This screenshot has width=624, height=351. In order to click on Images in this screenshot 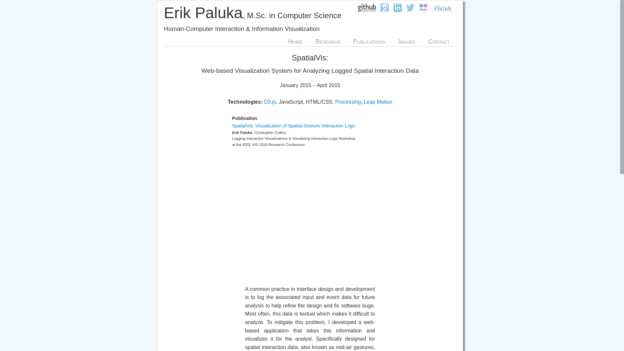, I will do `click(406, 42)`.